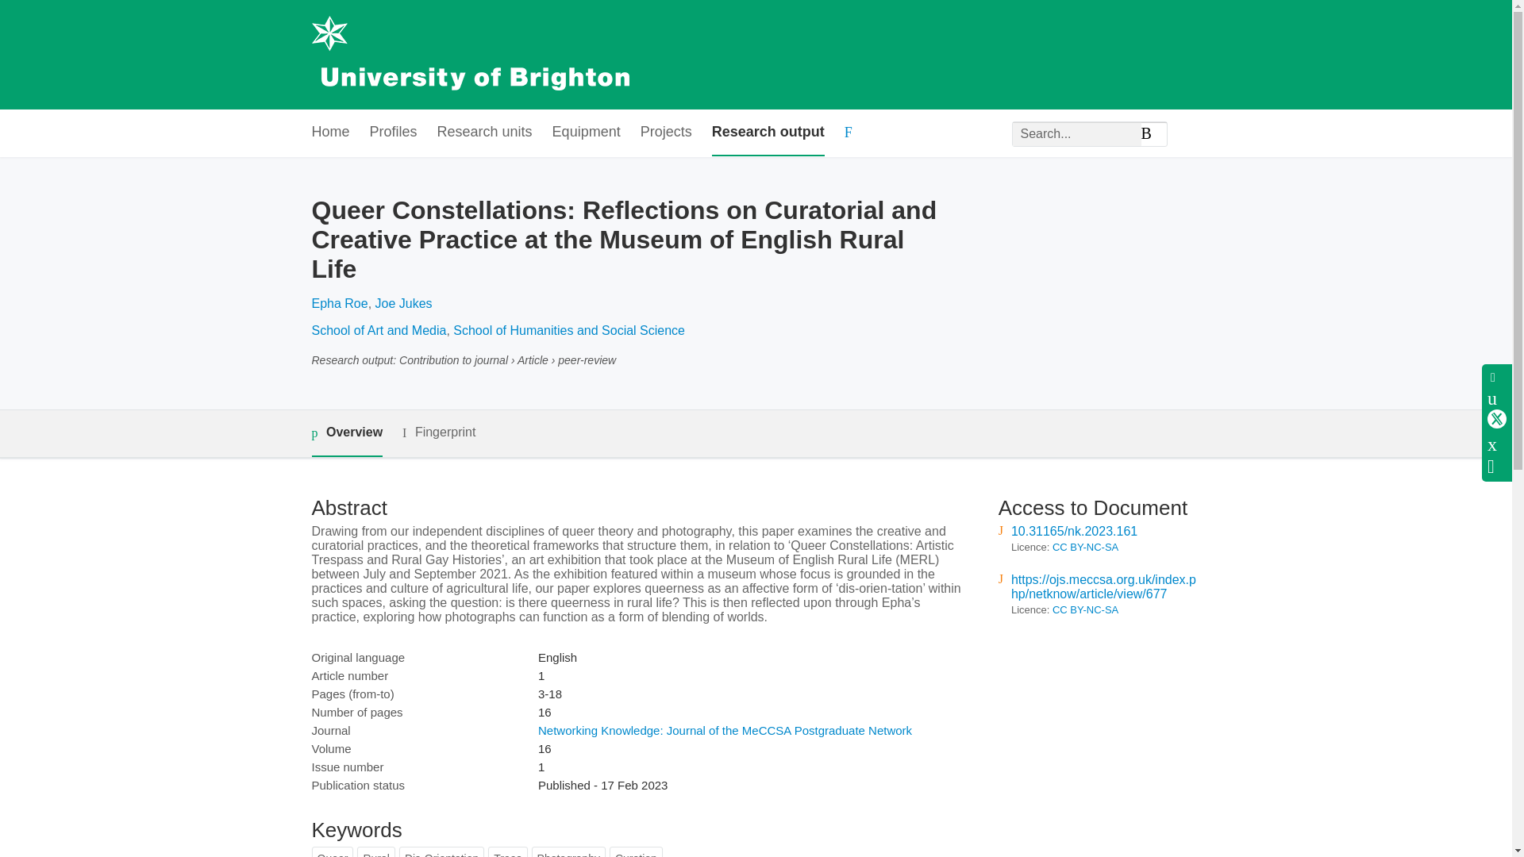 Image resolution: width=1524 pixels, height=857 pixels. I want to click on CC BY-NC-SA, so click(1086, 609).